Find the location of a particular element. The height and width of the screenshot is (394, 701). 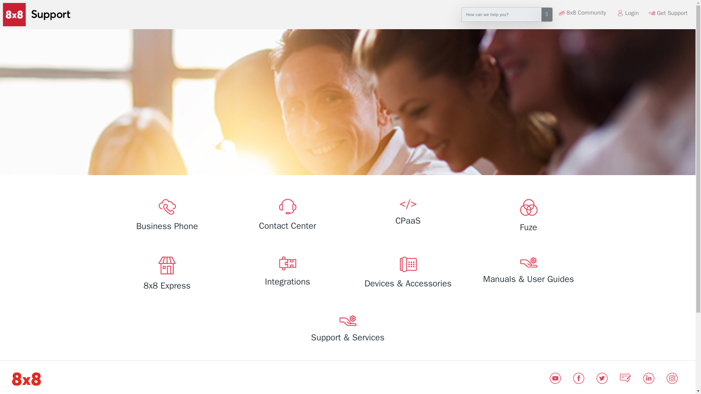

Fuze is located at coordinates (528, 217).